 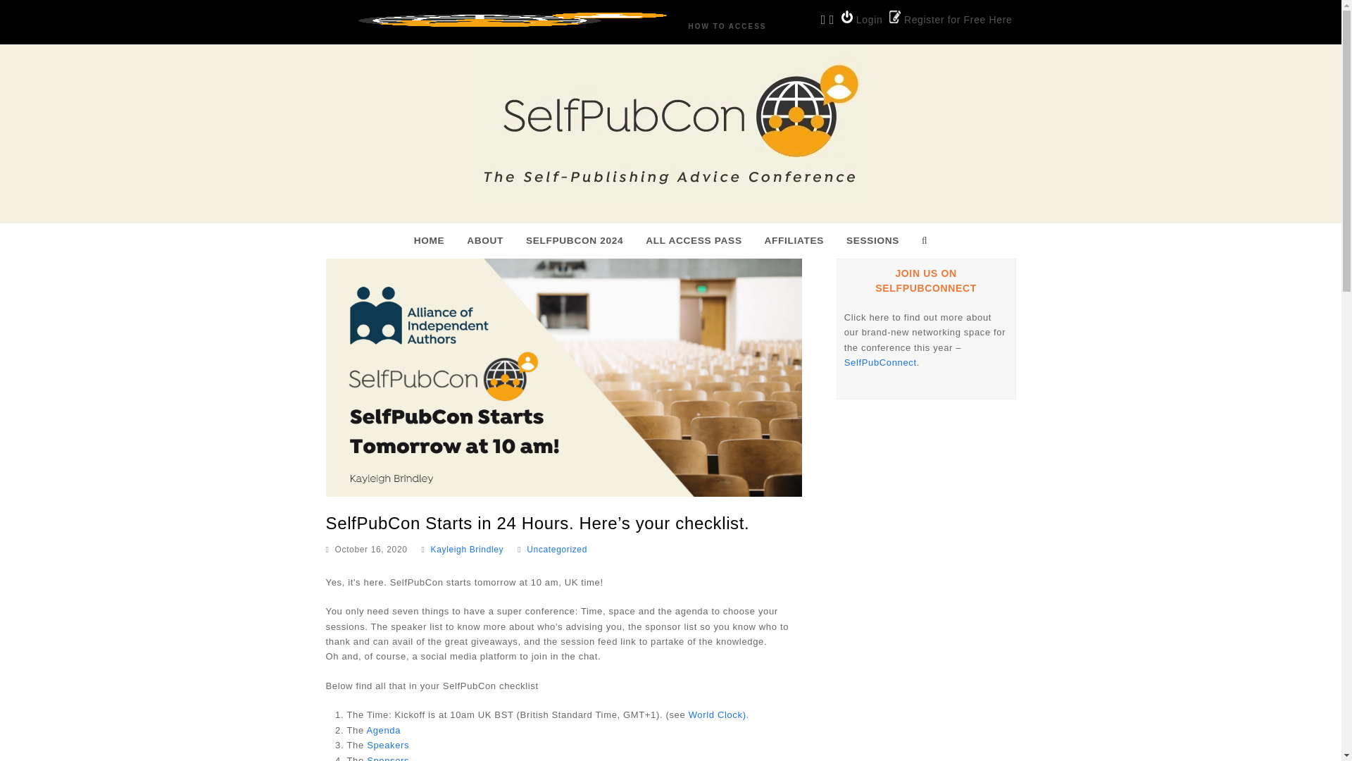 I want to click on HOW TO ACCESS, so click(x=727, y=27).